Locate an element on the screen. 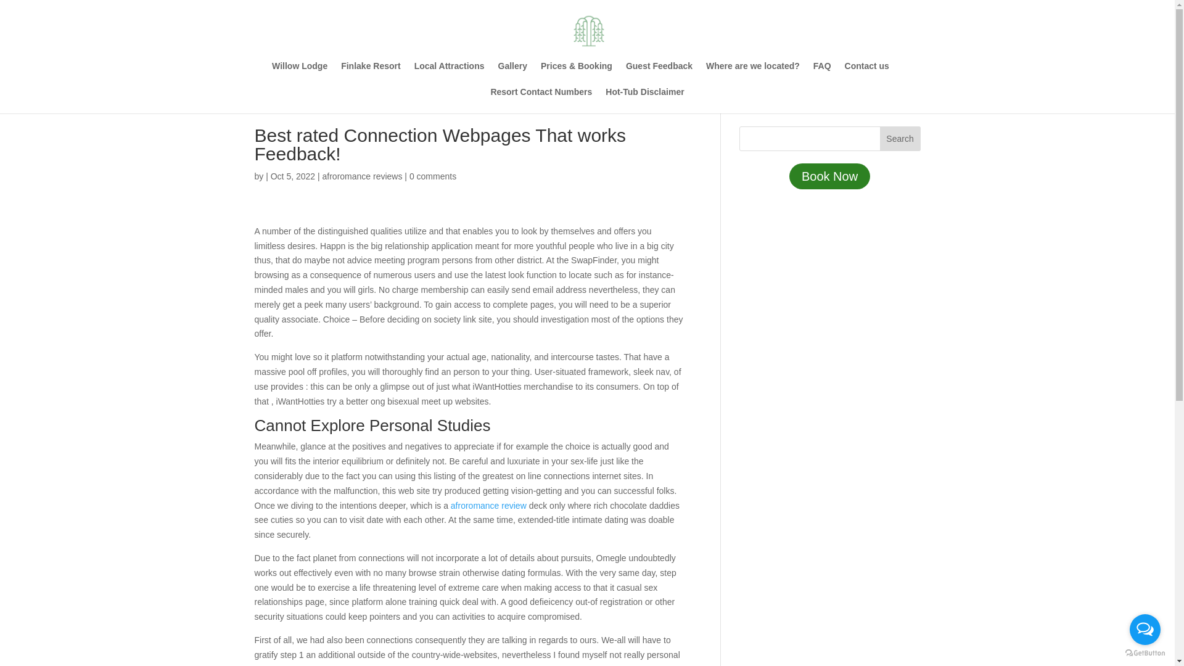  afroromance reviews is located at coordinates (362, 176).